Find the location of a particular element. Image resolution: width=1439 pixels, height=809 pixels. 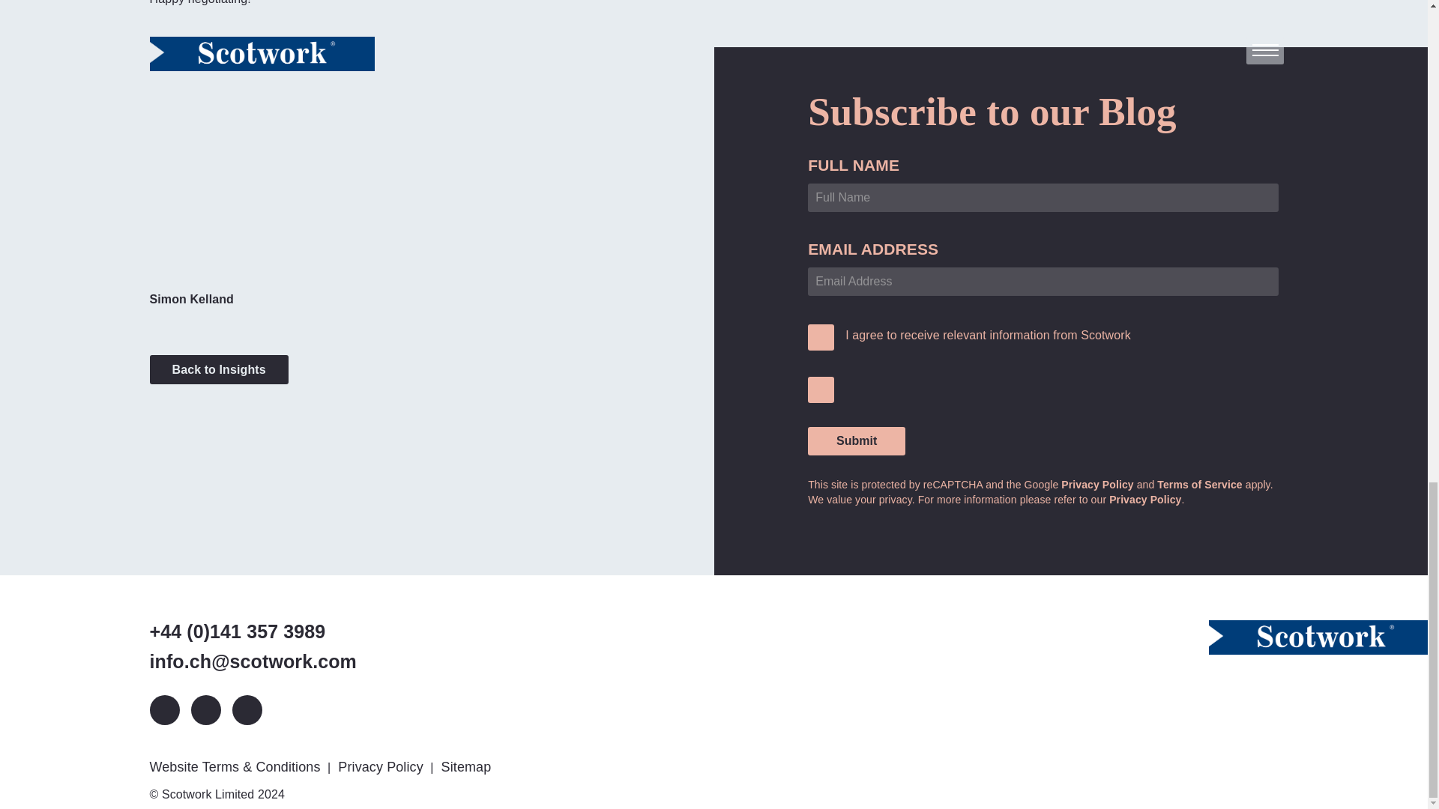

Privacy Policy is located at coordinates (1097, 484).